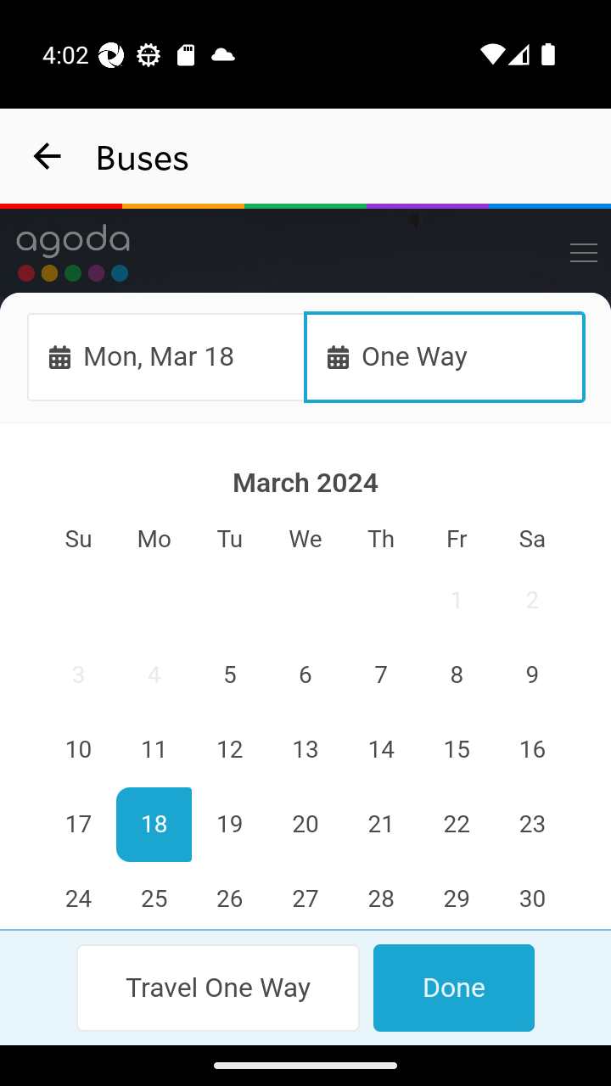  I want to click on 12, so click(230, 750).